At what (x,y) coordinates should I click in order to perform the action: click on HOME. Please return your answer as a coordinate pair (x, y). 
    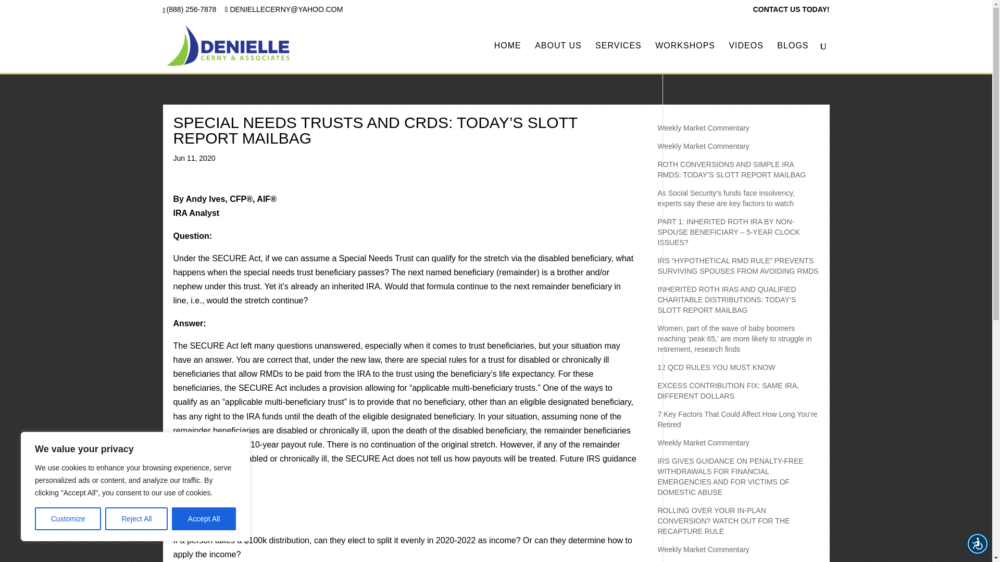
    Looking at the image, I should click on (507, 57).